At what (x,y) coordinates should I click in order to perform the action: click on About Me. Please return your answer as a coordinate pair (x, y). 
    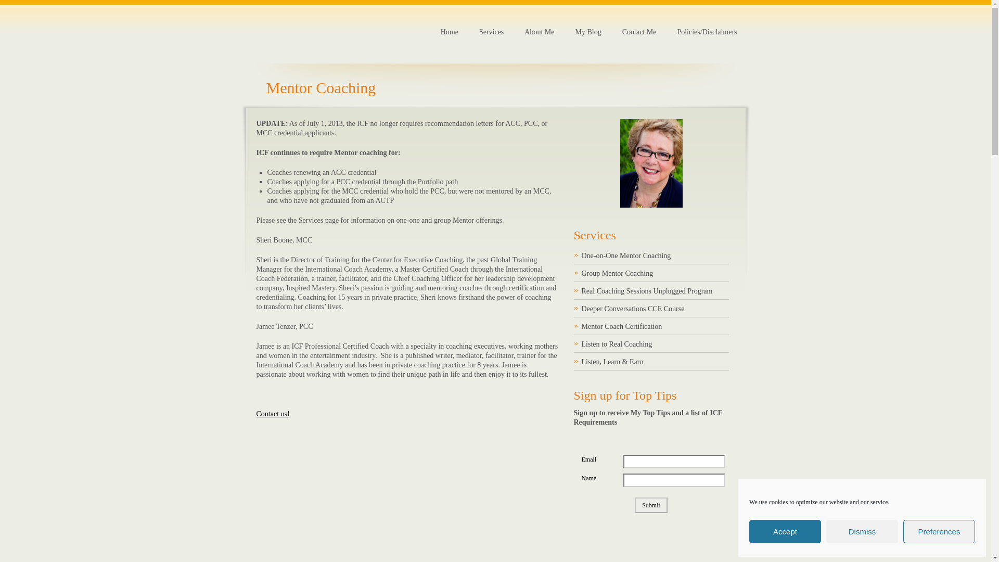
    Looking at the image, I should click on (539, 32).